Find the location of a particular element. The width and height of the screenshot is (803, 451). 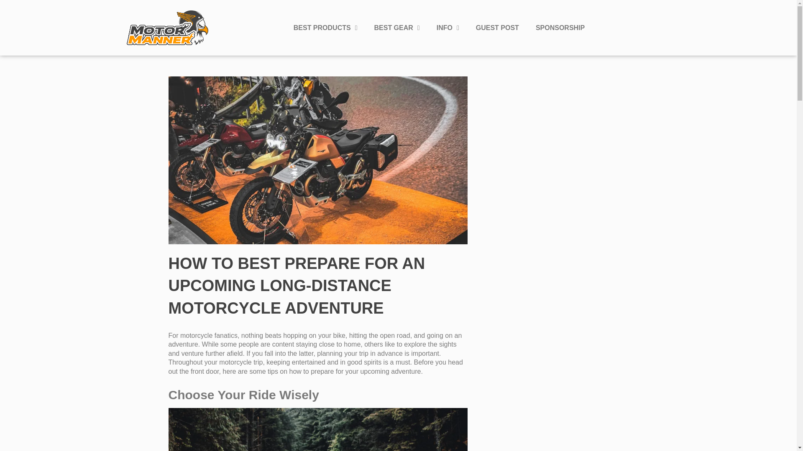

GUEST POST is located at coordinates (497, 28).